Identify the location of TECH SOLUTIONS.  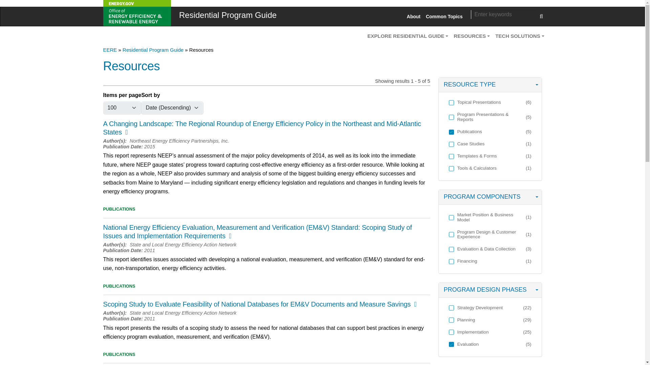
(519, 36).